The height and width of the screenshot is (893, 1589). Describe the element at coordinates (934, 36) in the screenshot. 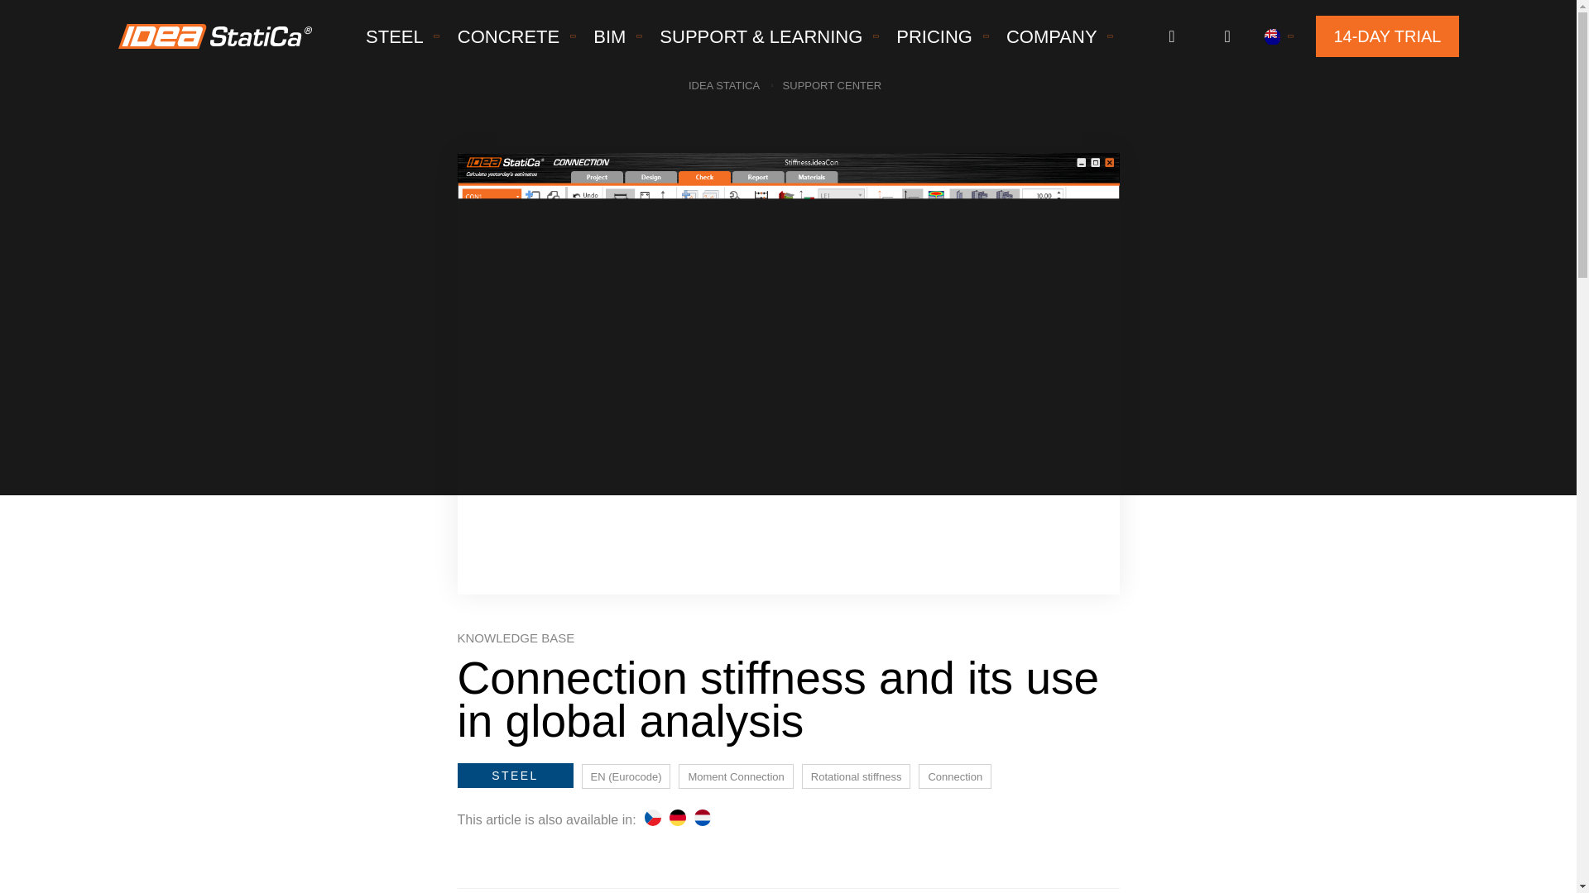

I see `Pricing` at that location.